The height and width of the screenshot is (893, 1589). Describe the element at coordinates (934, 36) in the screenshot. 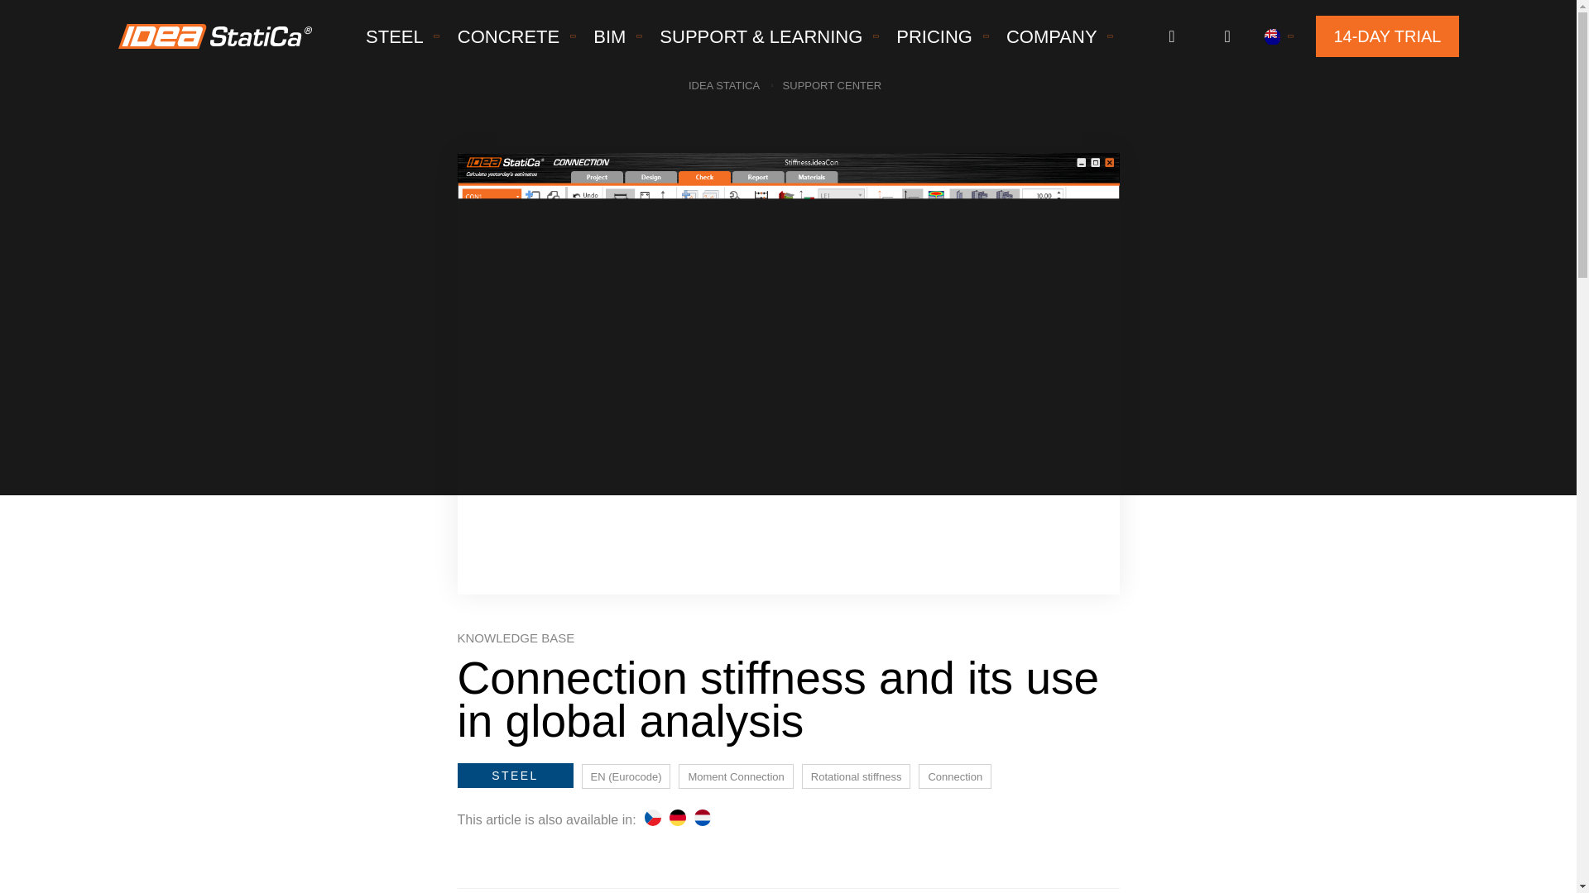

I see `Pricing` at that location.